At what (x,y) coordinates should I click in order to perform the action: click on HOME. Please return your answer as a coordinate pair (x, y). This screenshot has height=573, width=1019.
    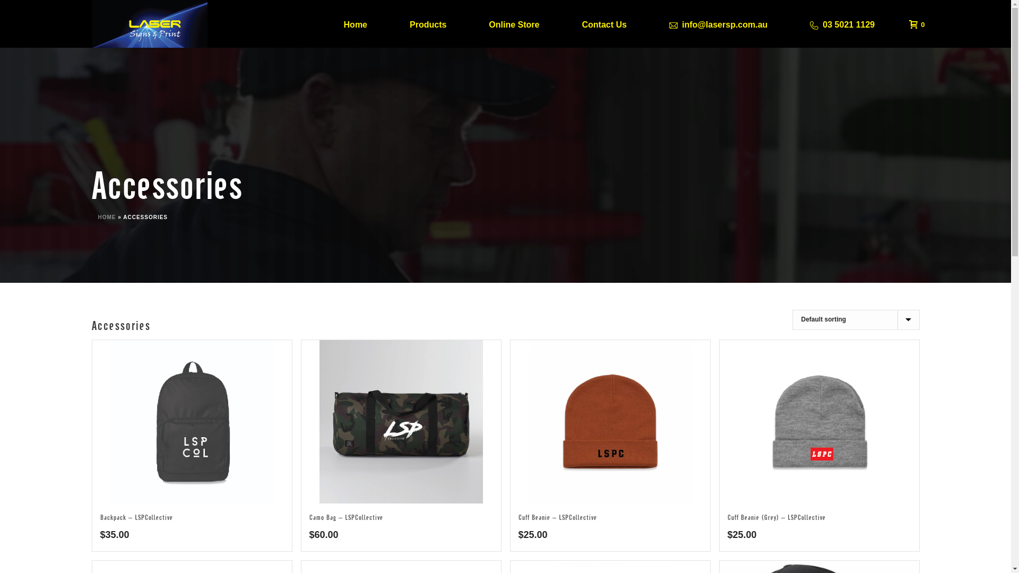
    Looking at the image, I should click on (107, 218).